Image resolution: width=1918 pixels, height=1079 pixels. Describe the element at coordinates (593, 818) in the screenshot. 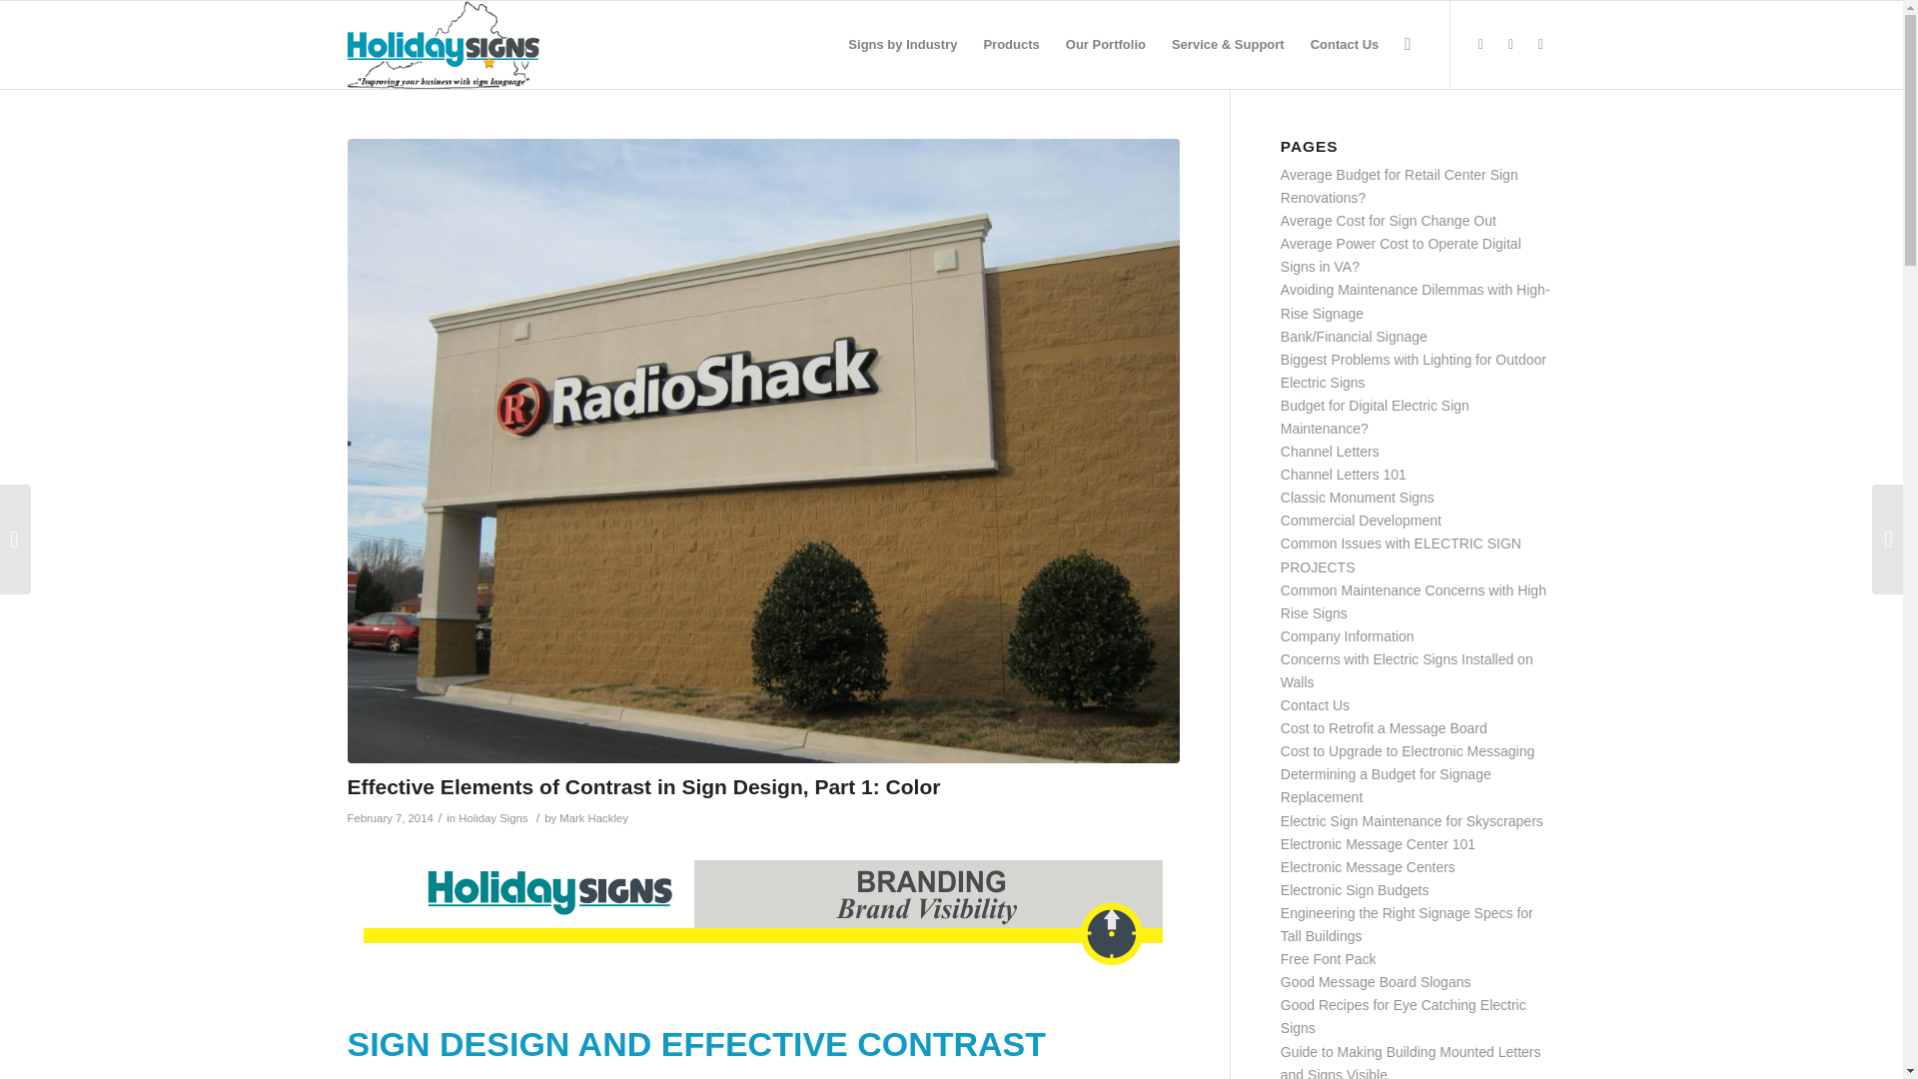

I see `Posts by Mark Hackley` at that location.